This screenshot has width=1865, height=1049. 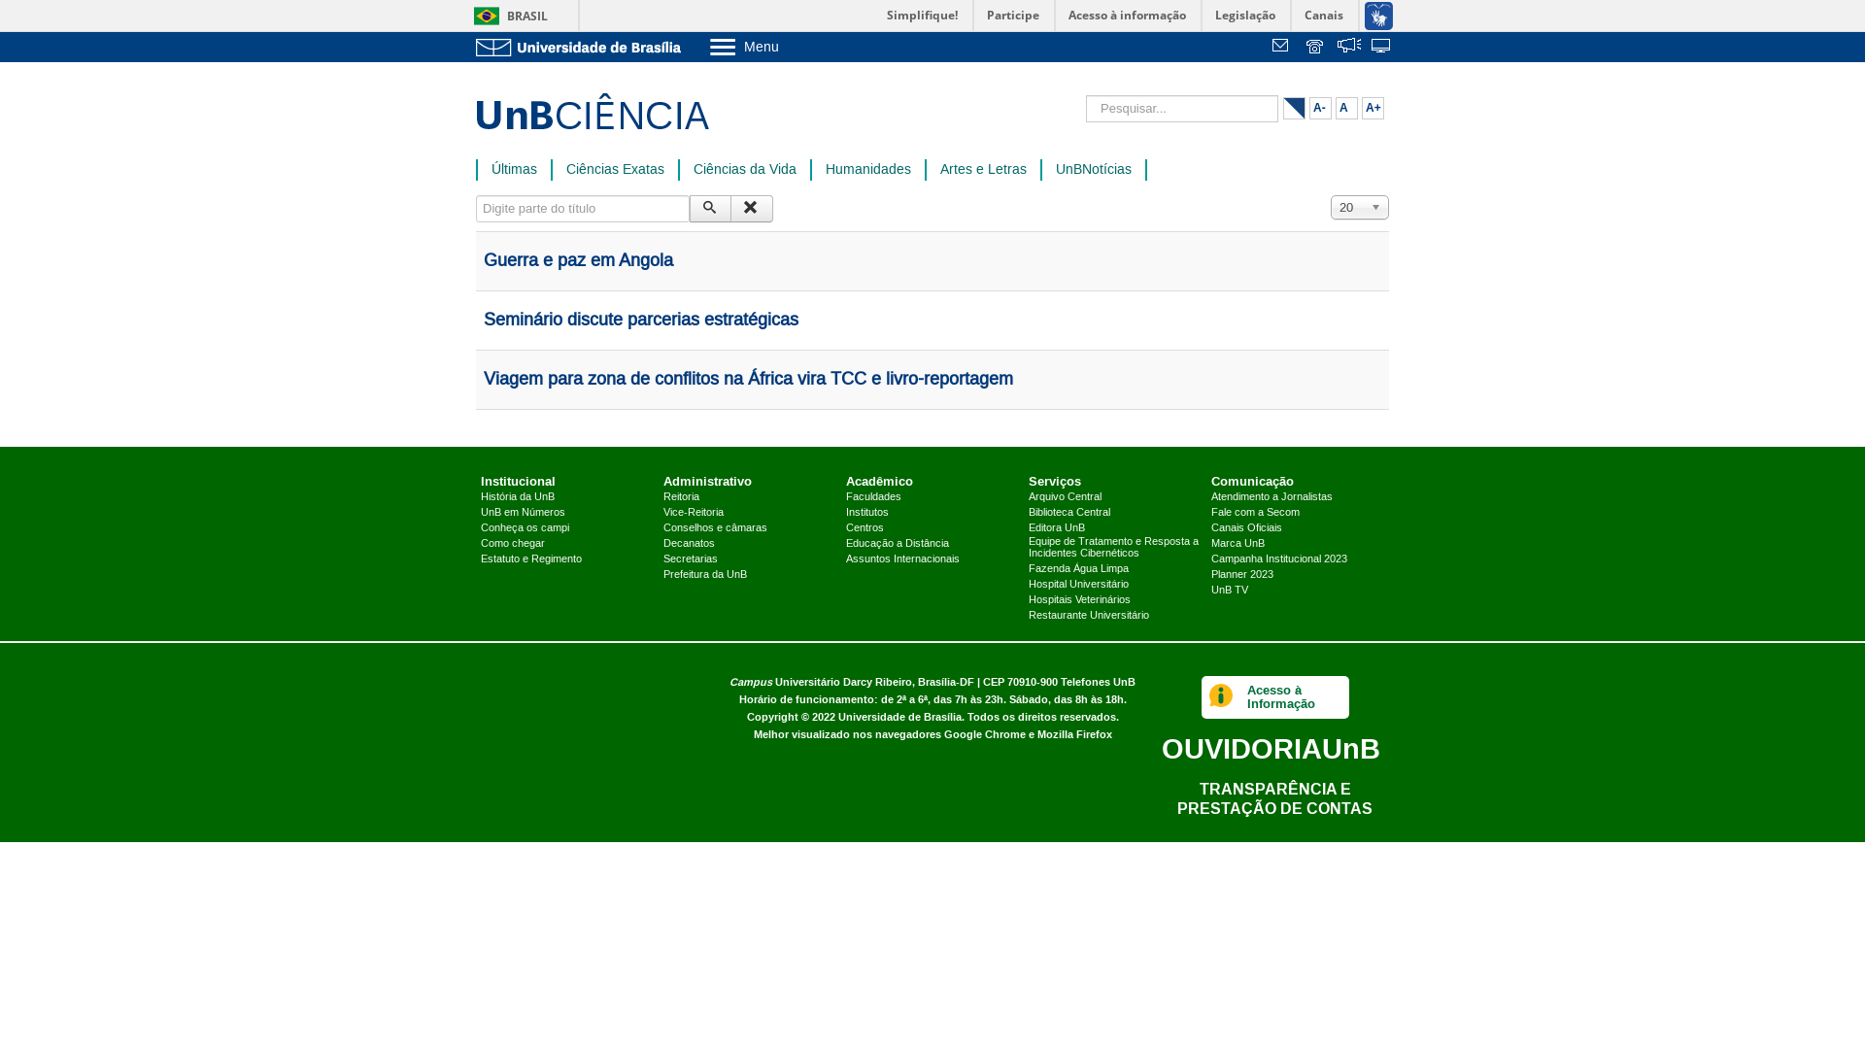 What do you see at coordinates (1349, 48) in the screenshot?
I see ` ` at bounding box center [1349, 48].